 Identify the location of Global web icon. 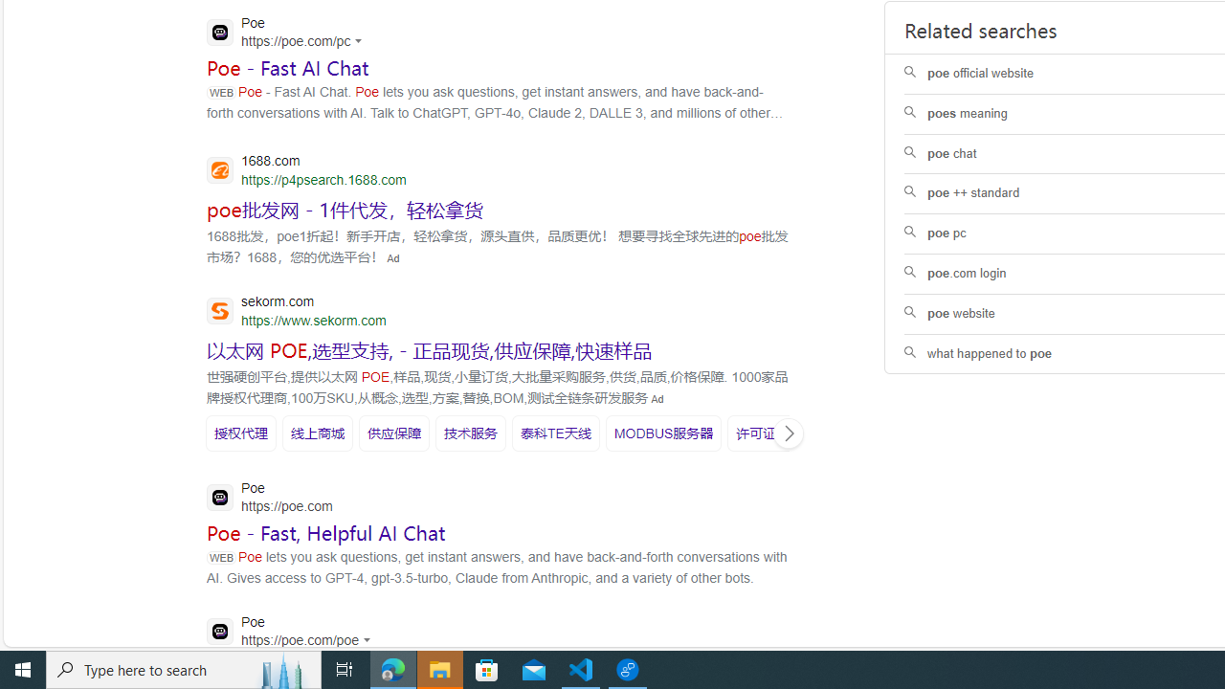
(220, 632).